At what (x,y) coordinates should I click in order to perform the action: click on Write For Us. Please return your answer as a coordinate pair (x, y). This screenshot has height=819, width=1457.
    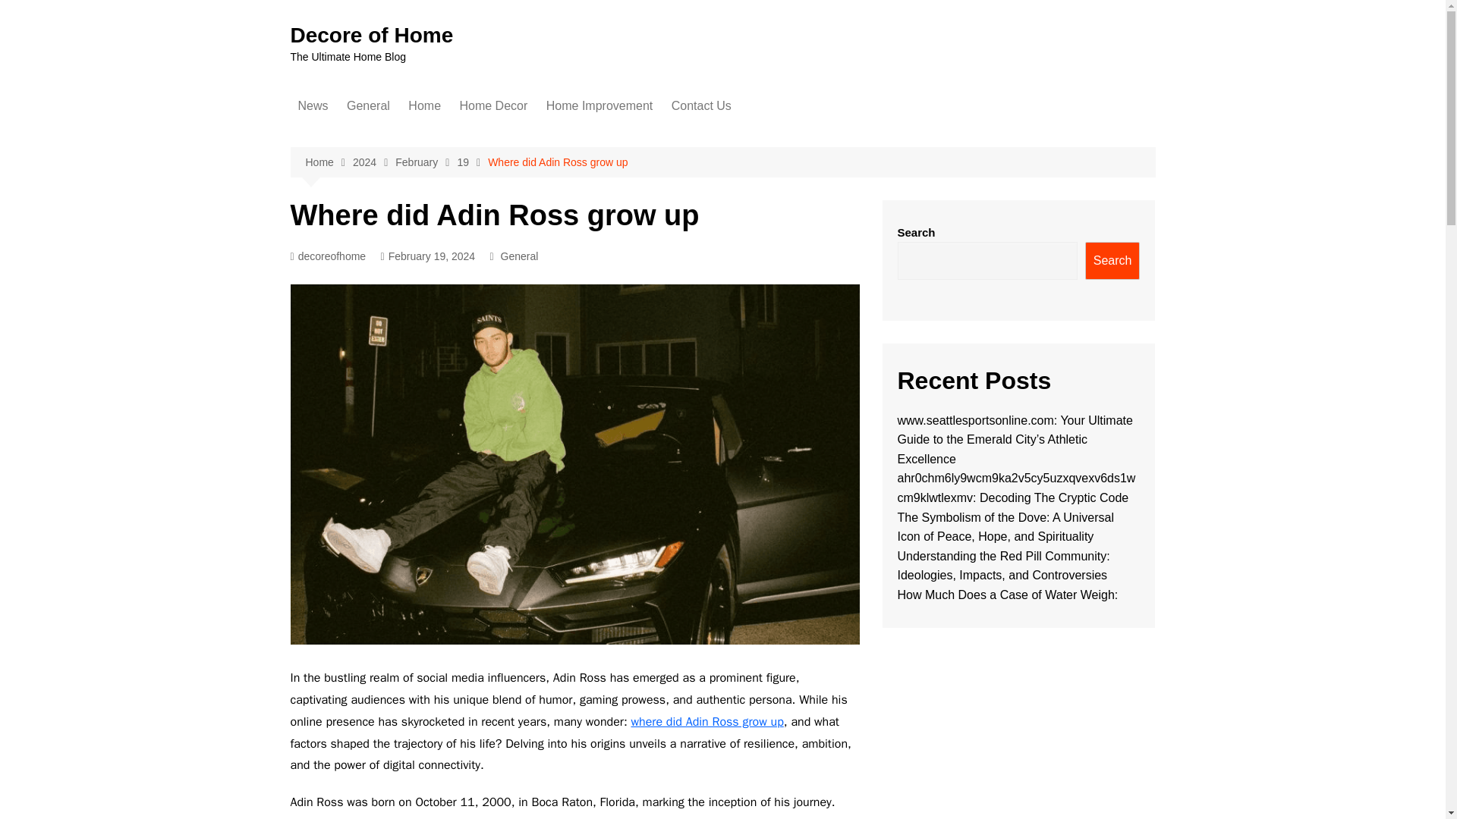
    Looking at the image, I should click on (747, 162).